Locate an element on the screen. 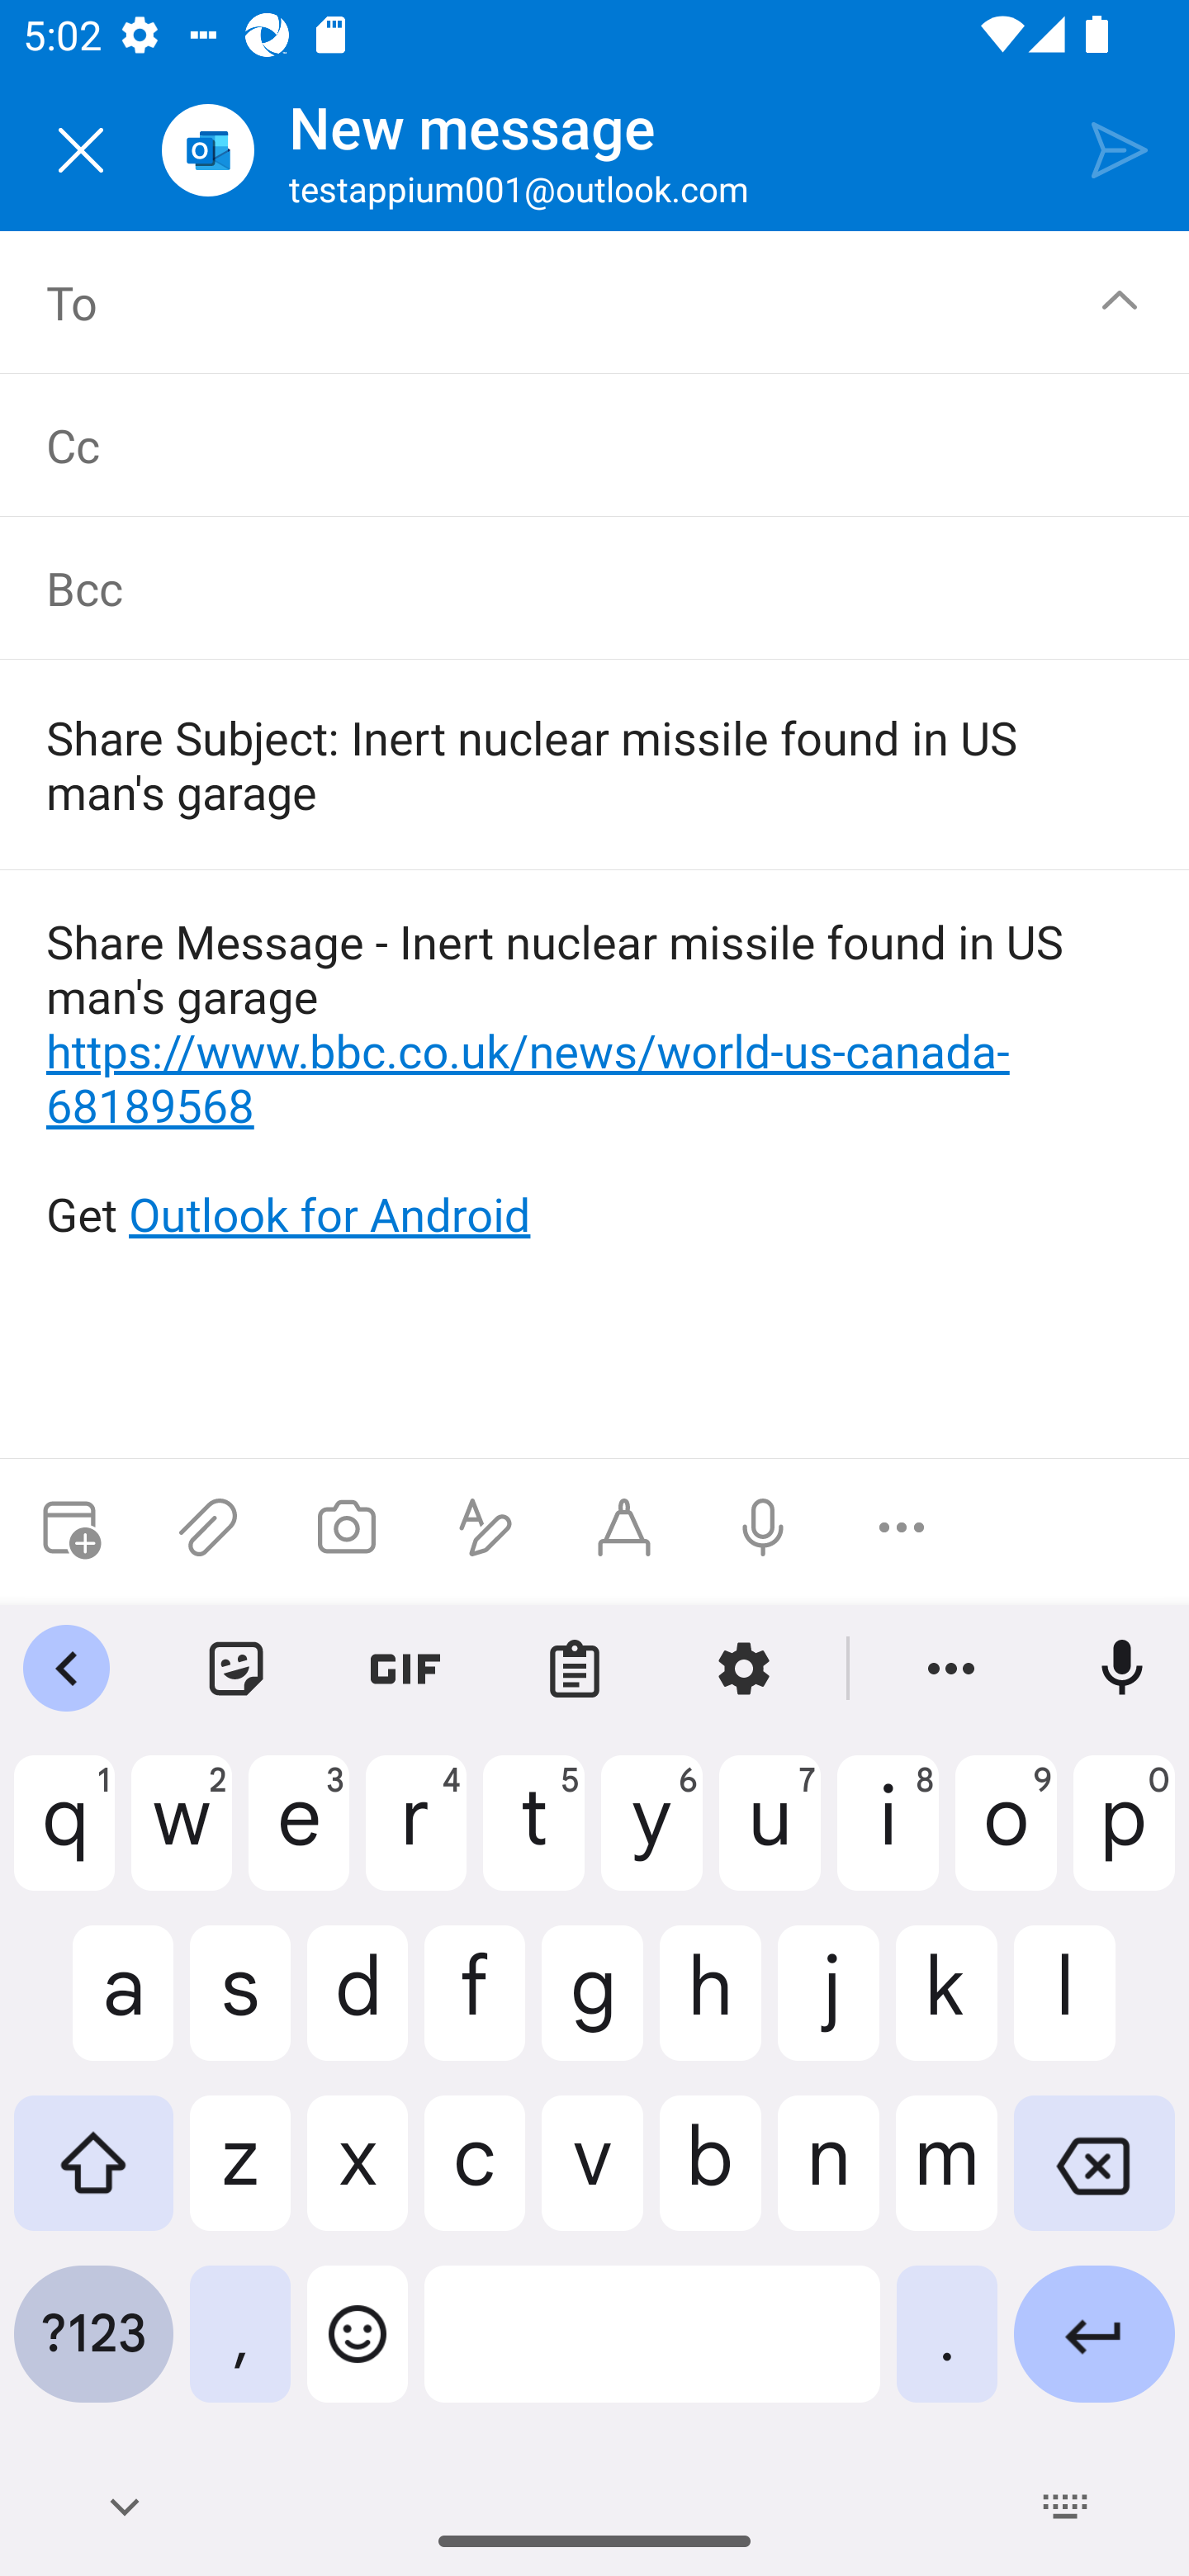 This screenshot has height=2576, width=1189. Start Ink compose is located at coordinates (624, 1527).